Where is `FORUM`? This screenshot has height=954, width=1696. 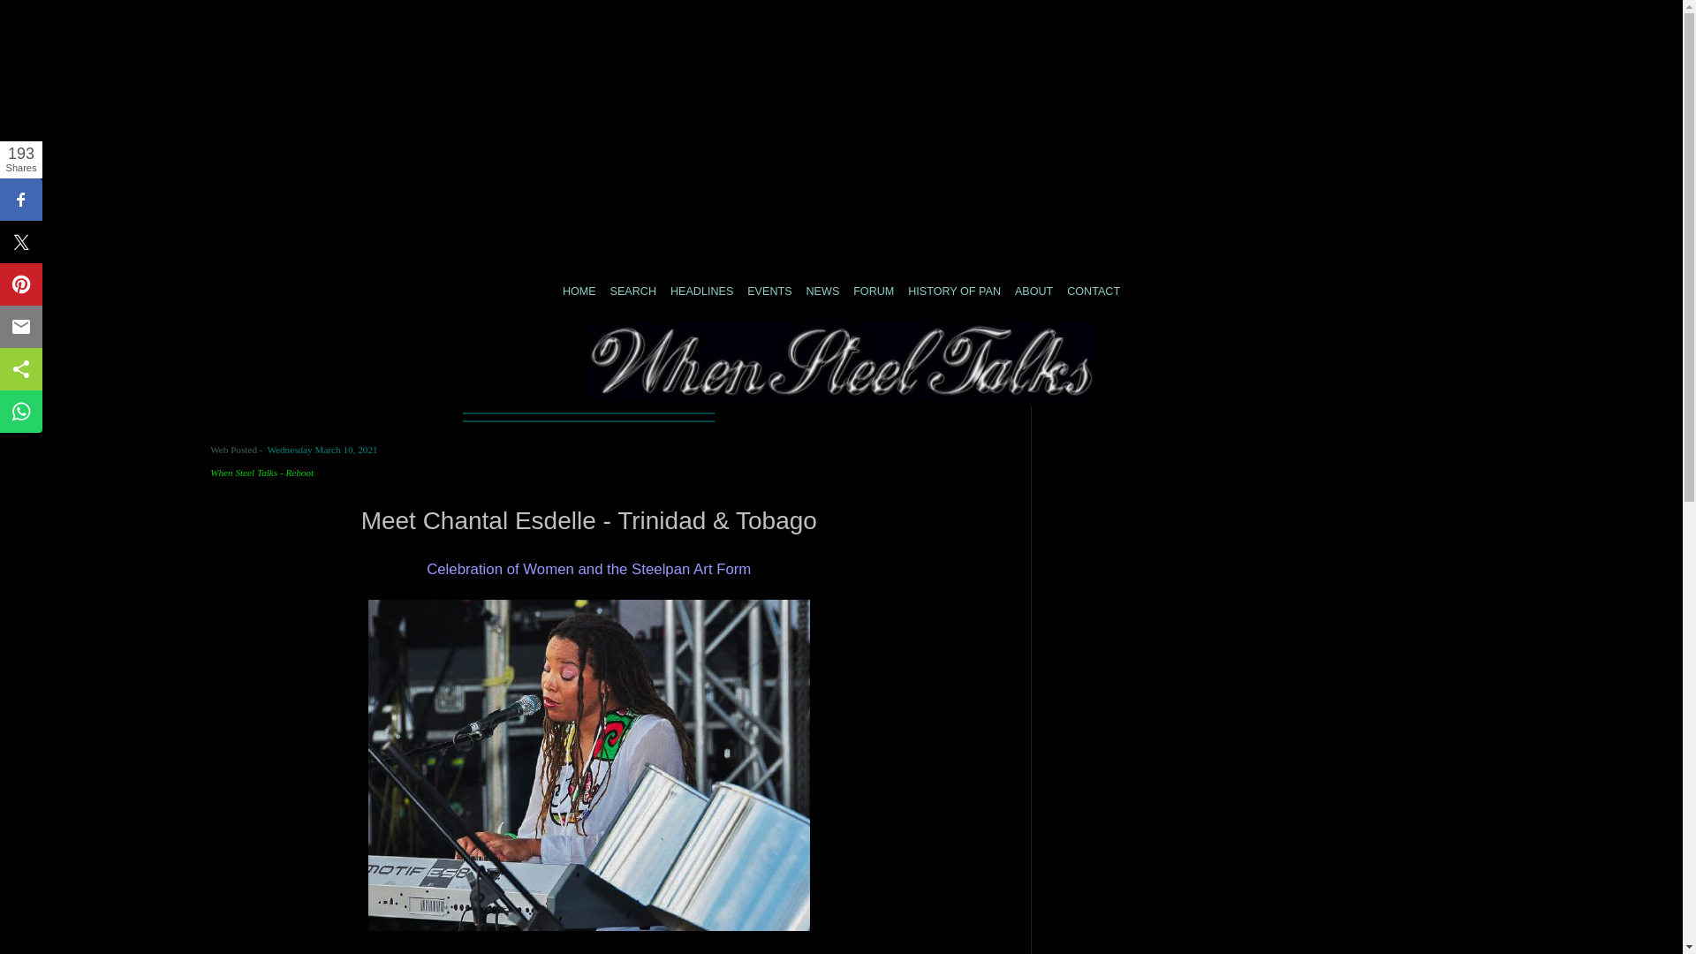
FORUM is located at coordinates (873, 291).